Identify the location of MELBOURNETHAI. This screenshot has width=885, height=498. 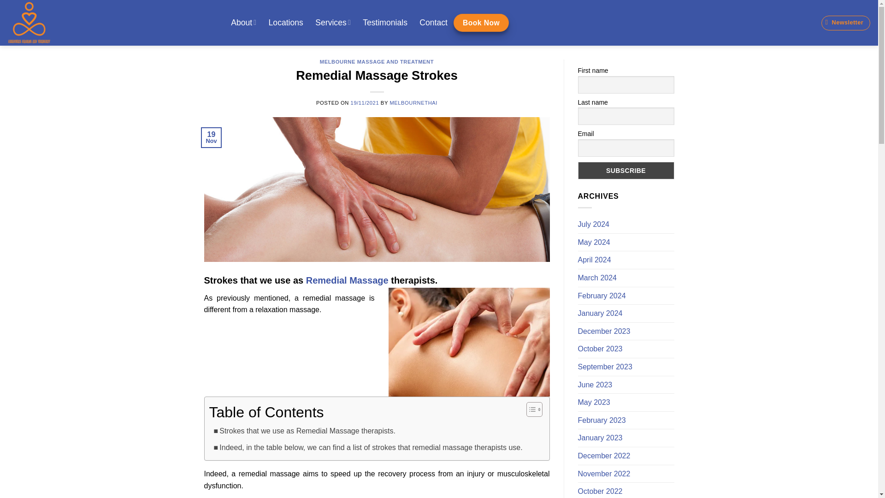
(413, 102).